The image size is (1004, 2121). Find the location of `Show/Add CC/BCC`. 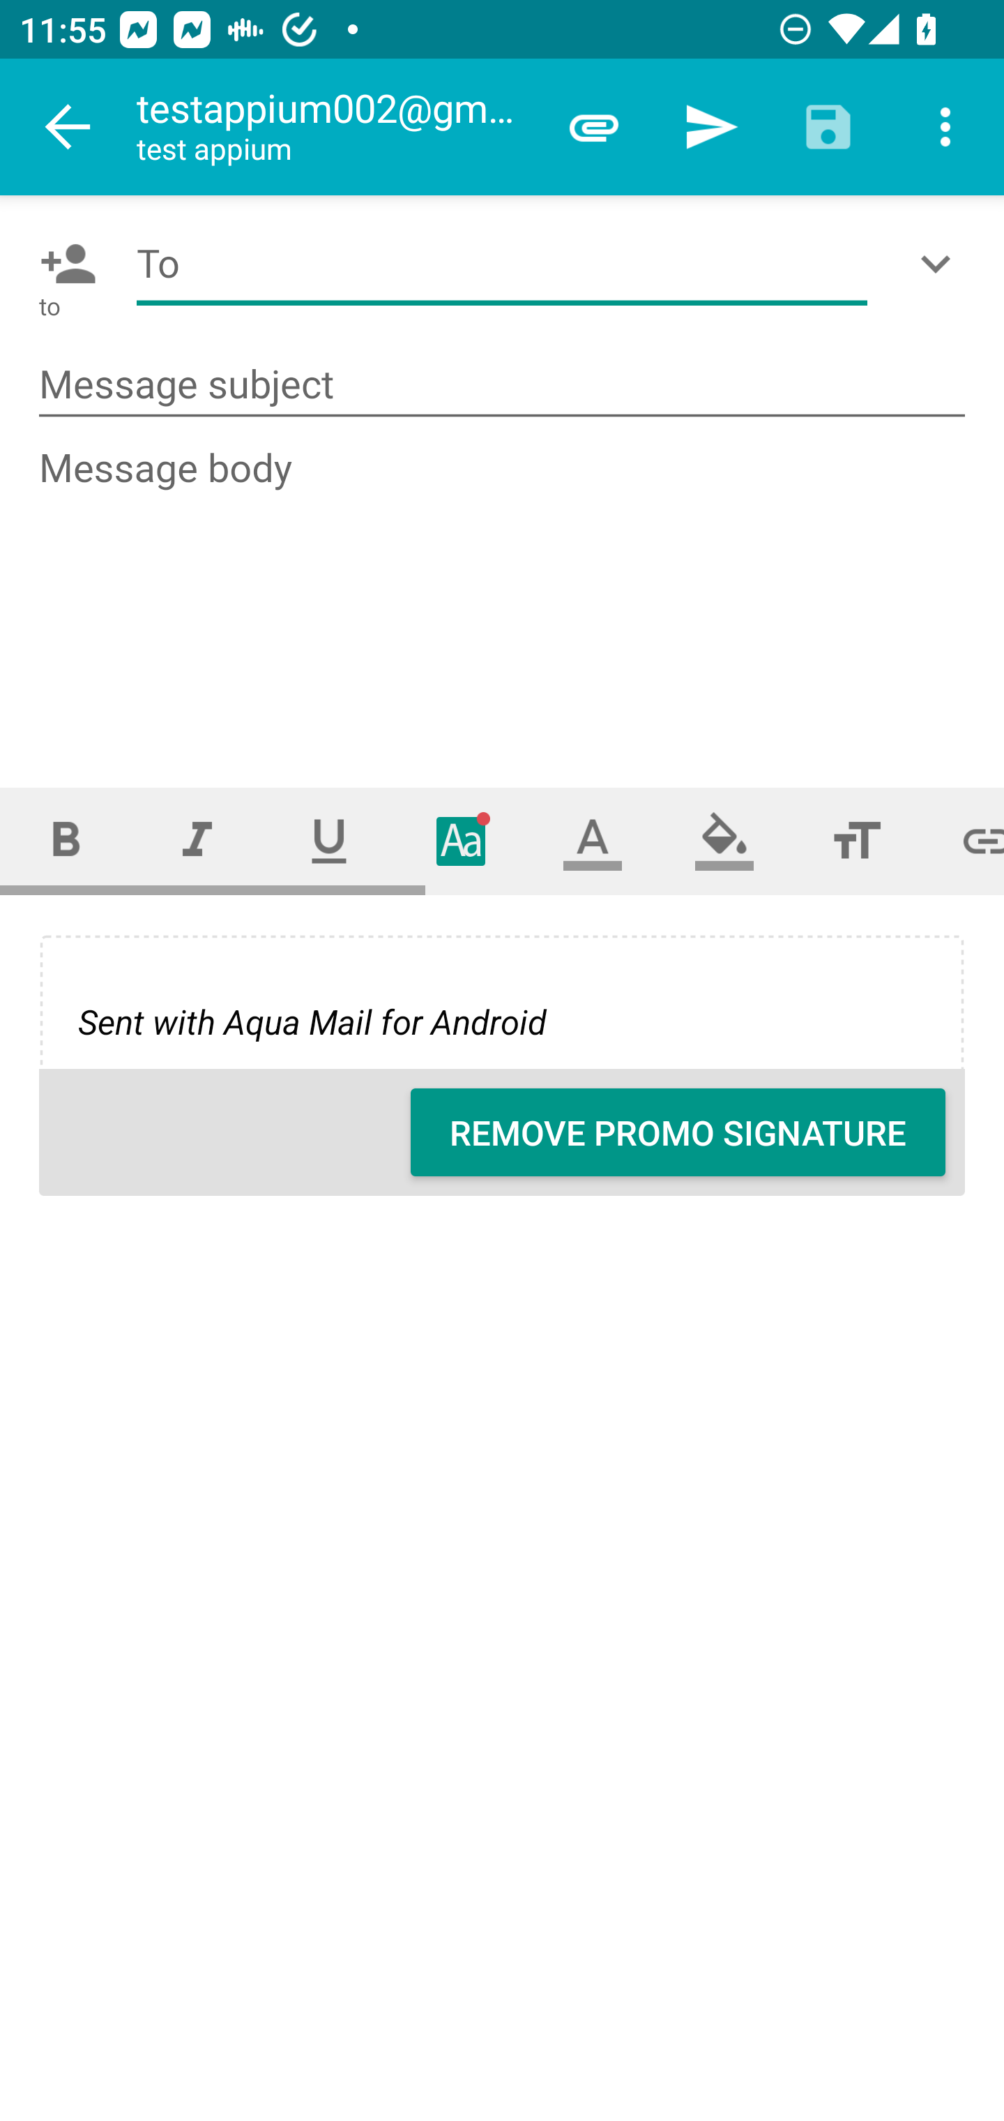

Show/Add CC/BCC is located at coordinates (941, 264).